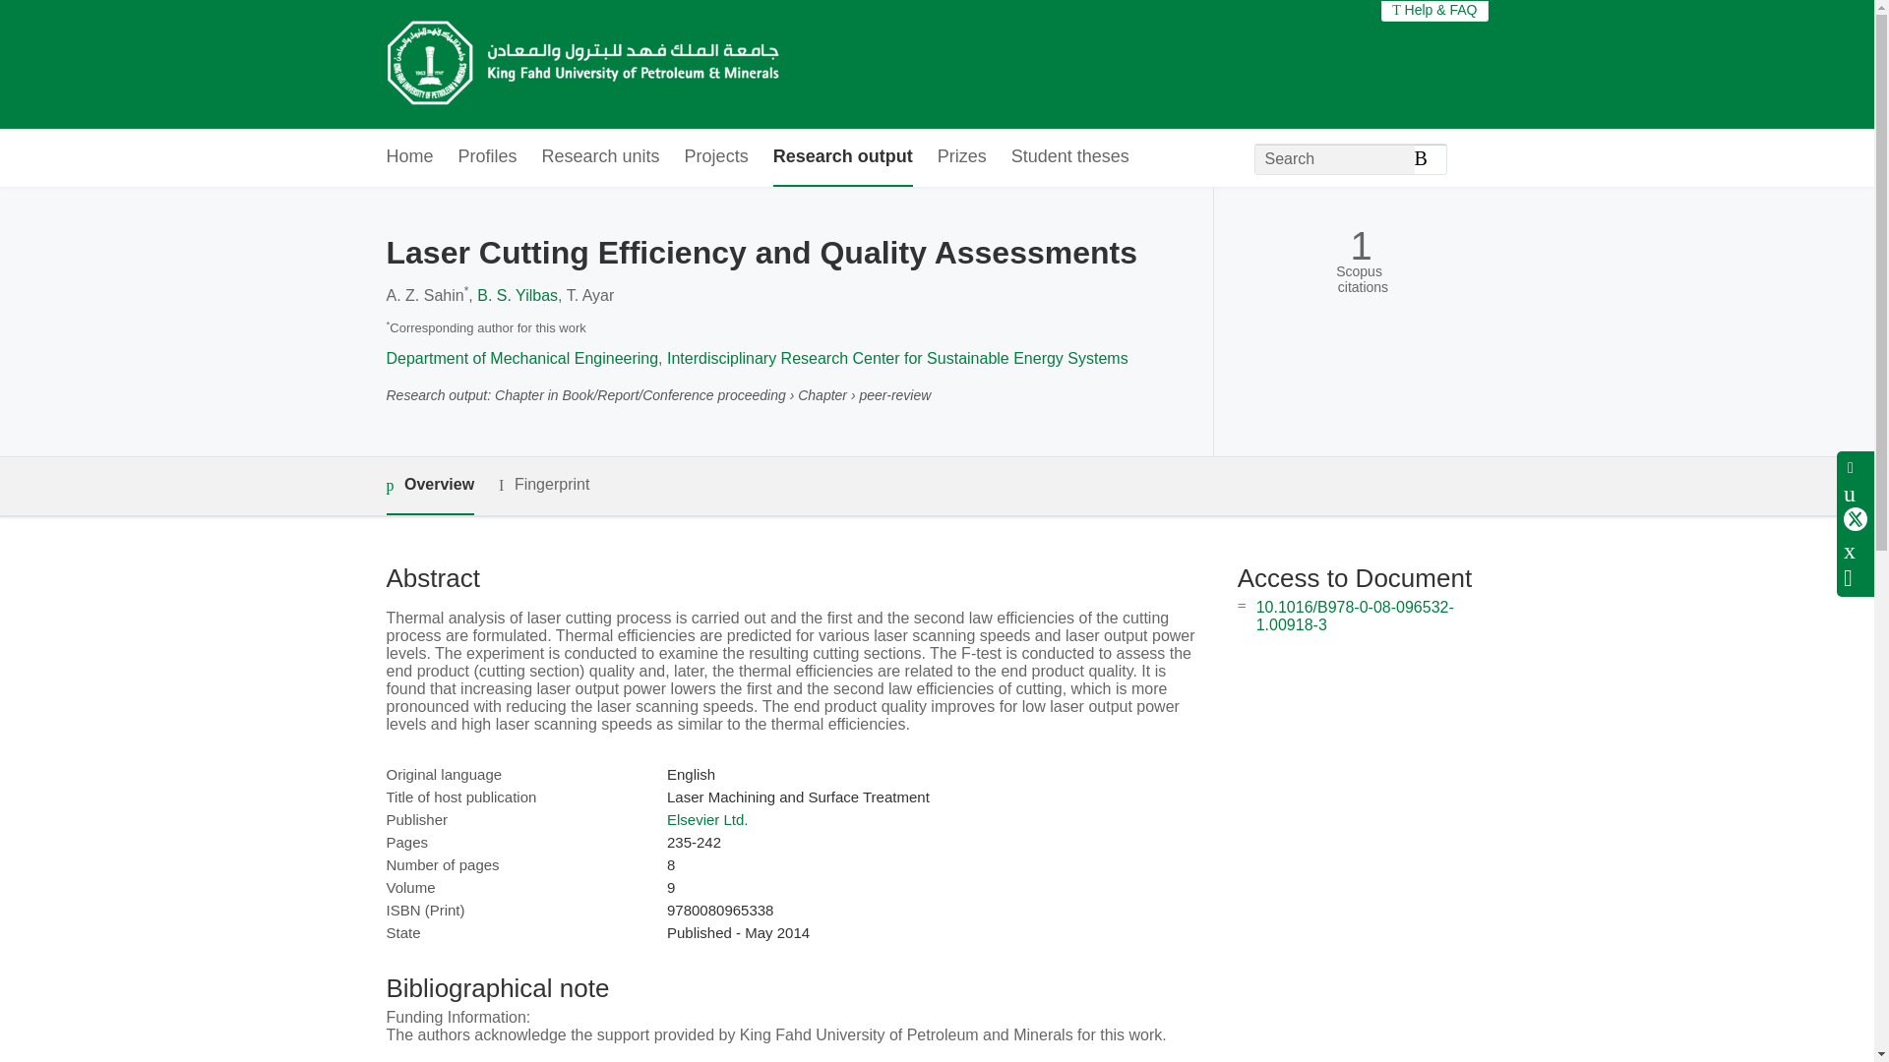 This screenshot has height=1062, width=1889. Describe the element at coordinates (518, 295) in the screenshot. I see `B. S. Yilbas` at that location.